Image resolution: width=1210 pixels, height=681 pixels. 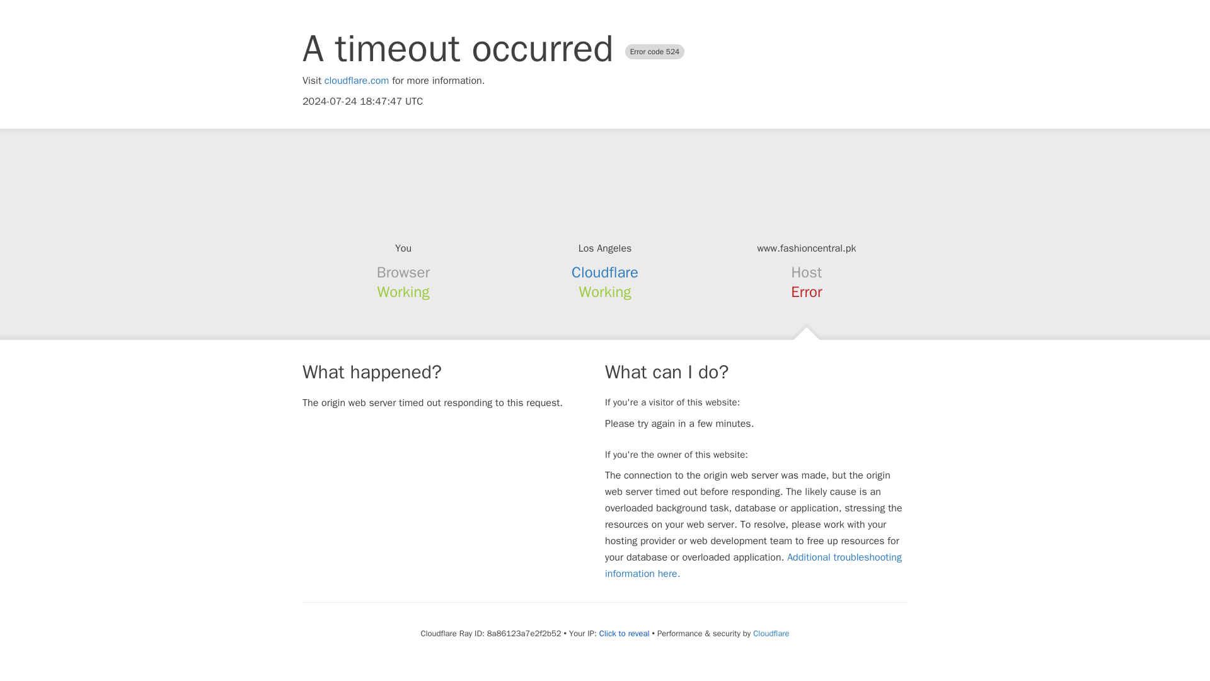 I want to click on Cloudflare, so click(x=605, y=272).